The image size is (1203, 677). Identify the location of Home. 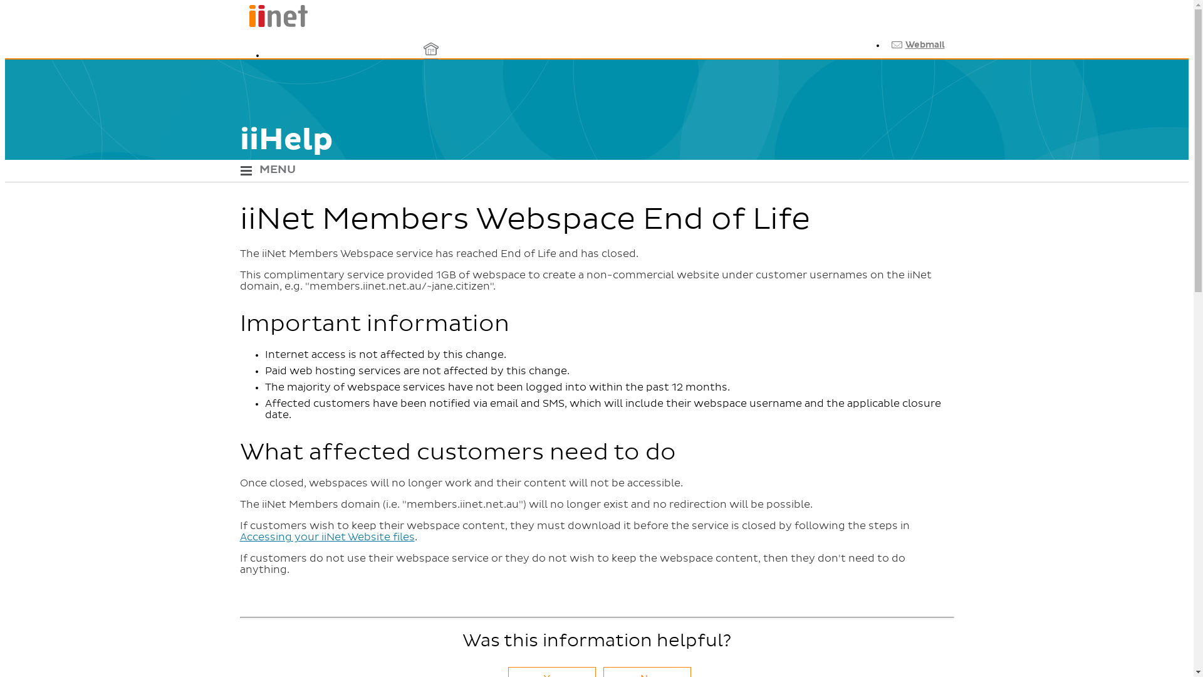
(273, 24).